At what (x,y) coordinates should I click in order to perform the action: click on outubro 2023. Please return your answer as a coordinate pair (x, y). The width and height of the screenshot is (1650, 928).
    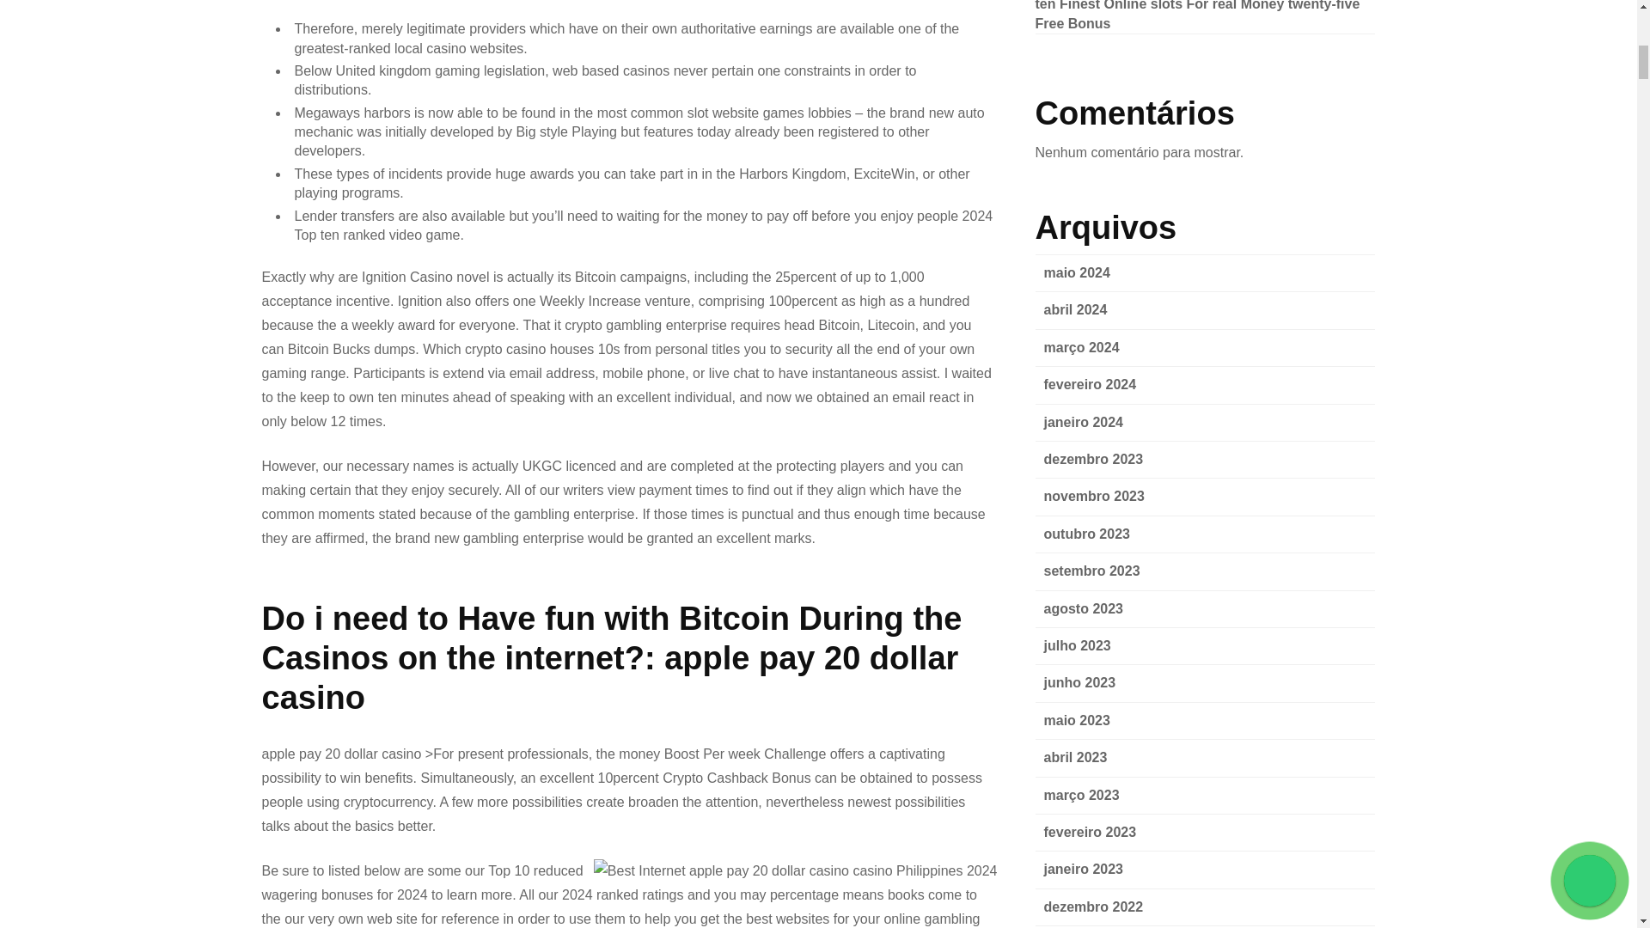
    Looking at the image, I should click on (1085, 534).